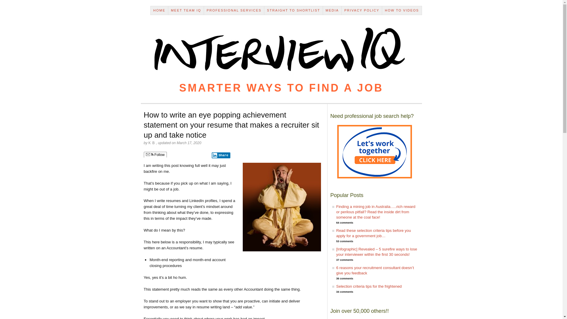 The width and height of the screenshot is (567, 319). What do you see at coordinates (221, 155) in the screenshot?
I see `Share` at bounding box center [221, 155].